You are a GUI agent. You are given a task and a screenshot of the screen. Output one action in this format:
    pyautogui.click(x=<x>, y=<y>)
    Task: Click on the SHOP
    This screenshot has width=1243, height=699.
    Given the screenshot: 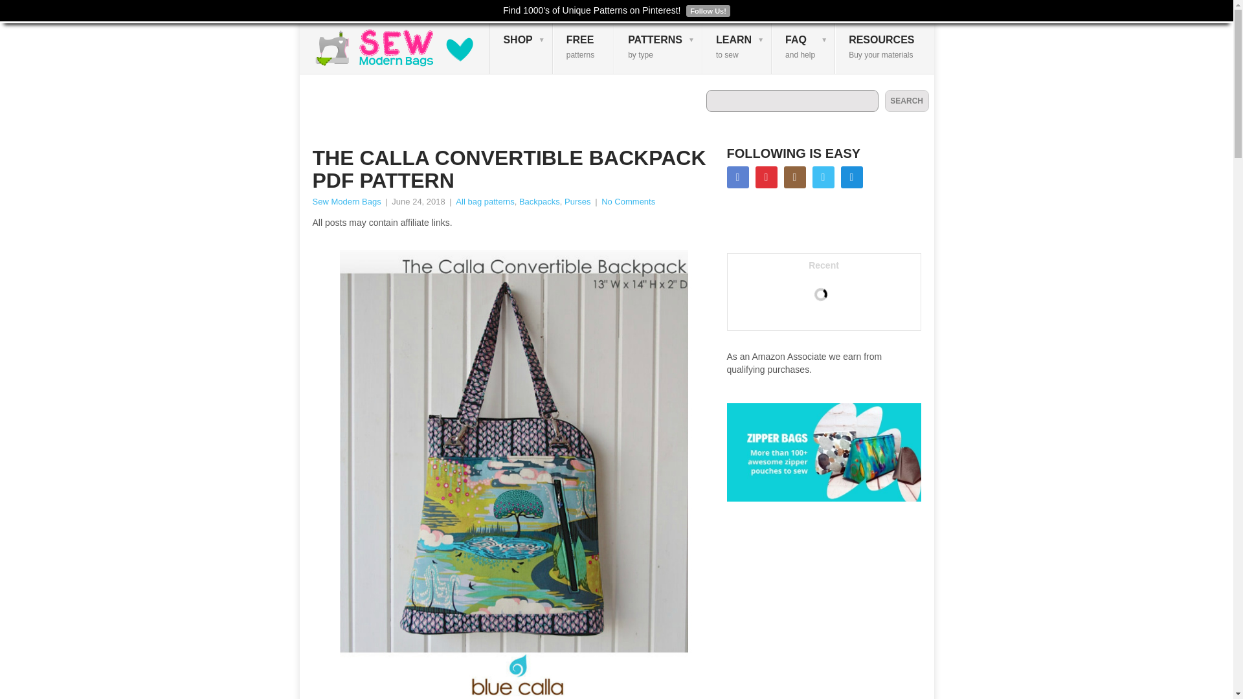 What is the action you would take?
    pyautogui.click(x=346, y=201)
    